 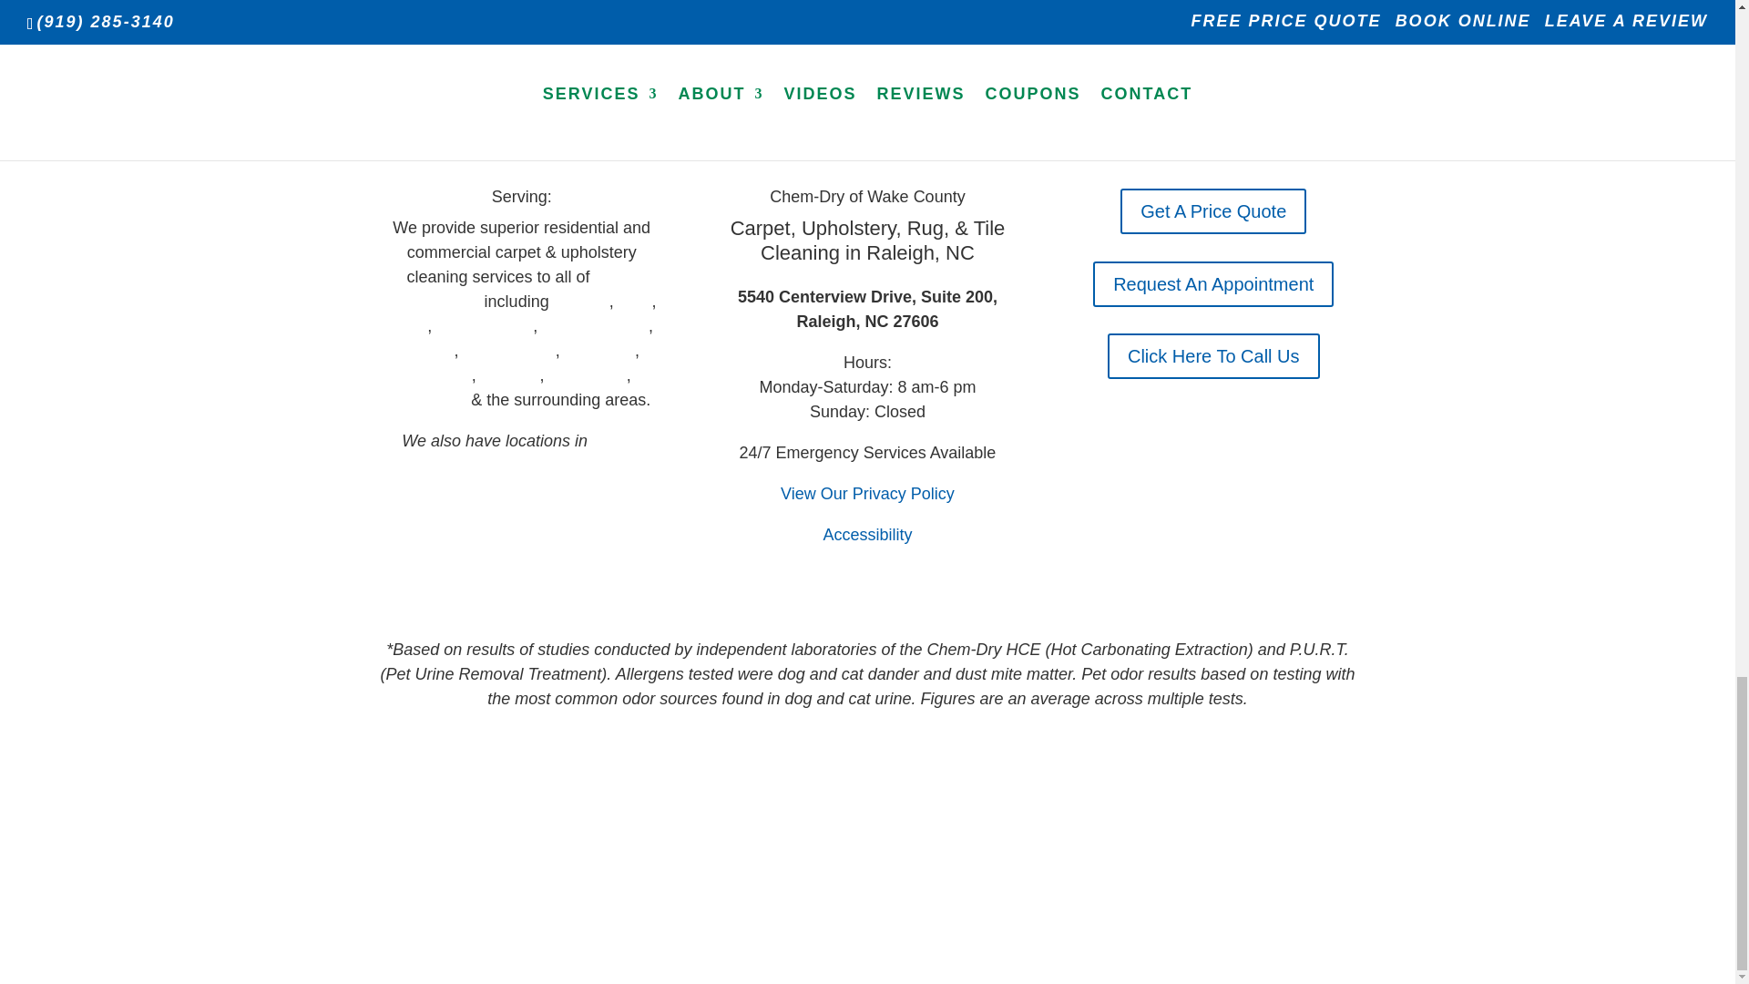 I want to click on Rolesville, so click(x=599, y=350).